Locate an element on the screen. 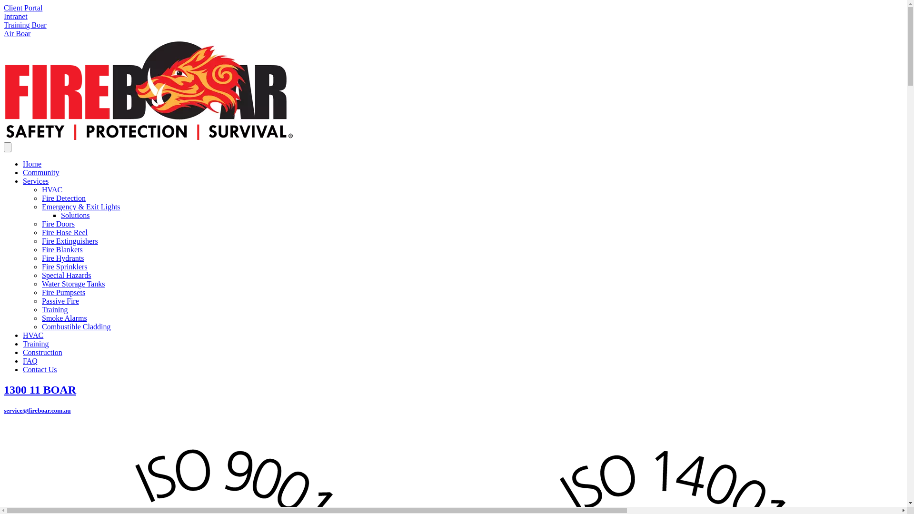 The image size is (914, 514). HVAC is located at coordinates (33, 335).